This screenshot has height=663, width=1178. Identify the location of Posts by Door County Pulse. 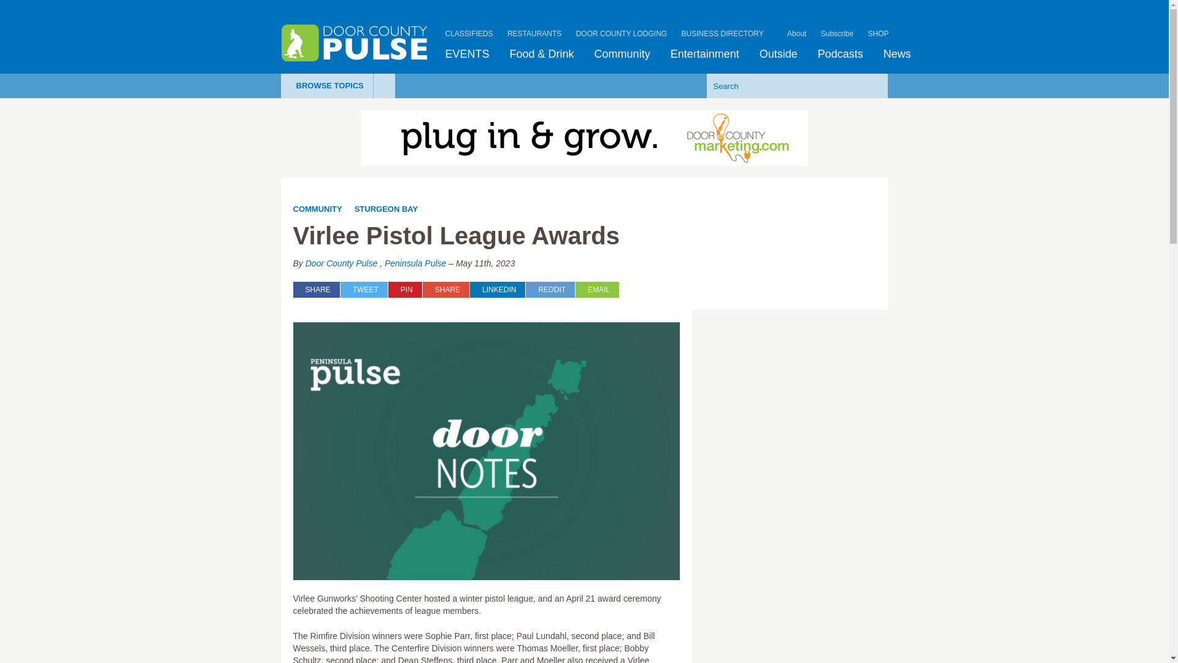
(341, 263).